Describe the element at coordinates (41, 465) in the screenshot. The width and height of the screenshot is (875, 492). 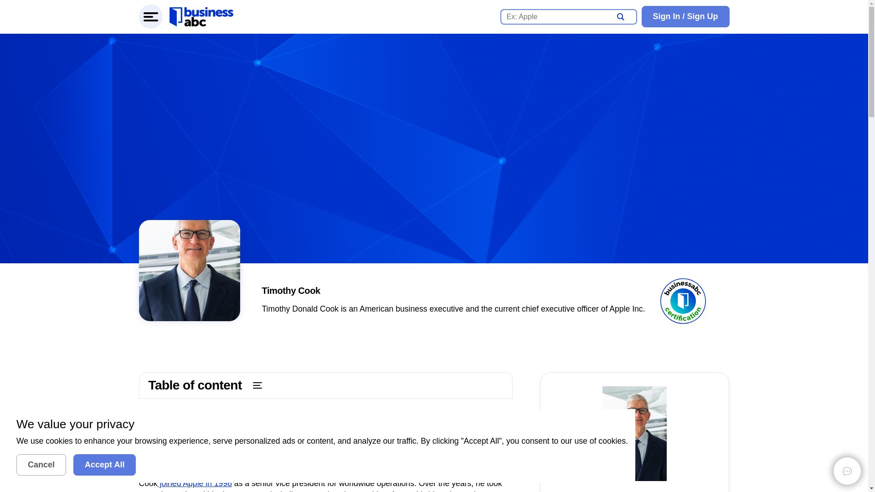
I see `Cancel` at that location.